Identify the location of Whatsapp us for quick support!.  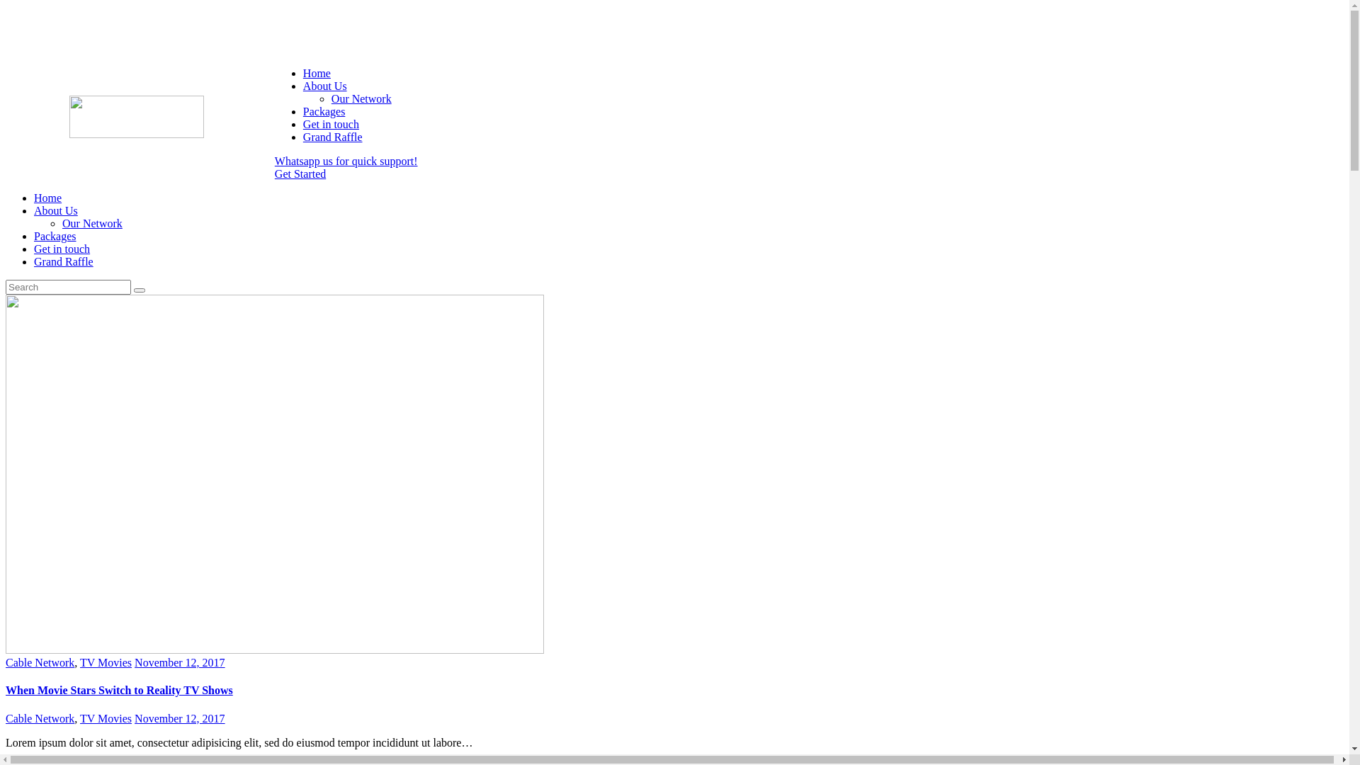
(346, 161).